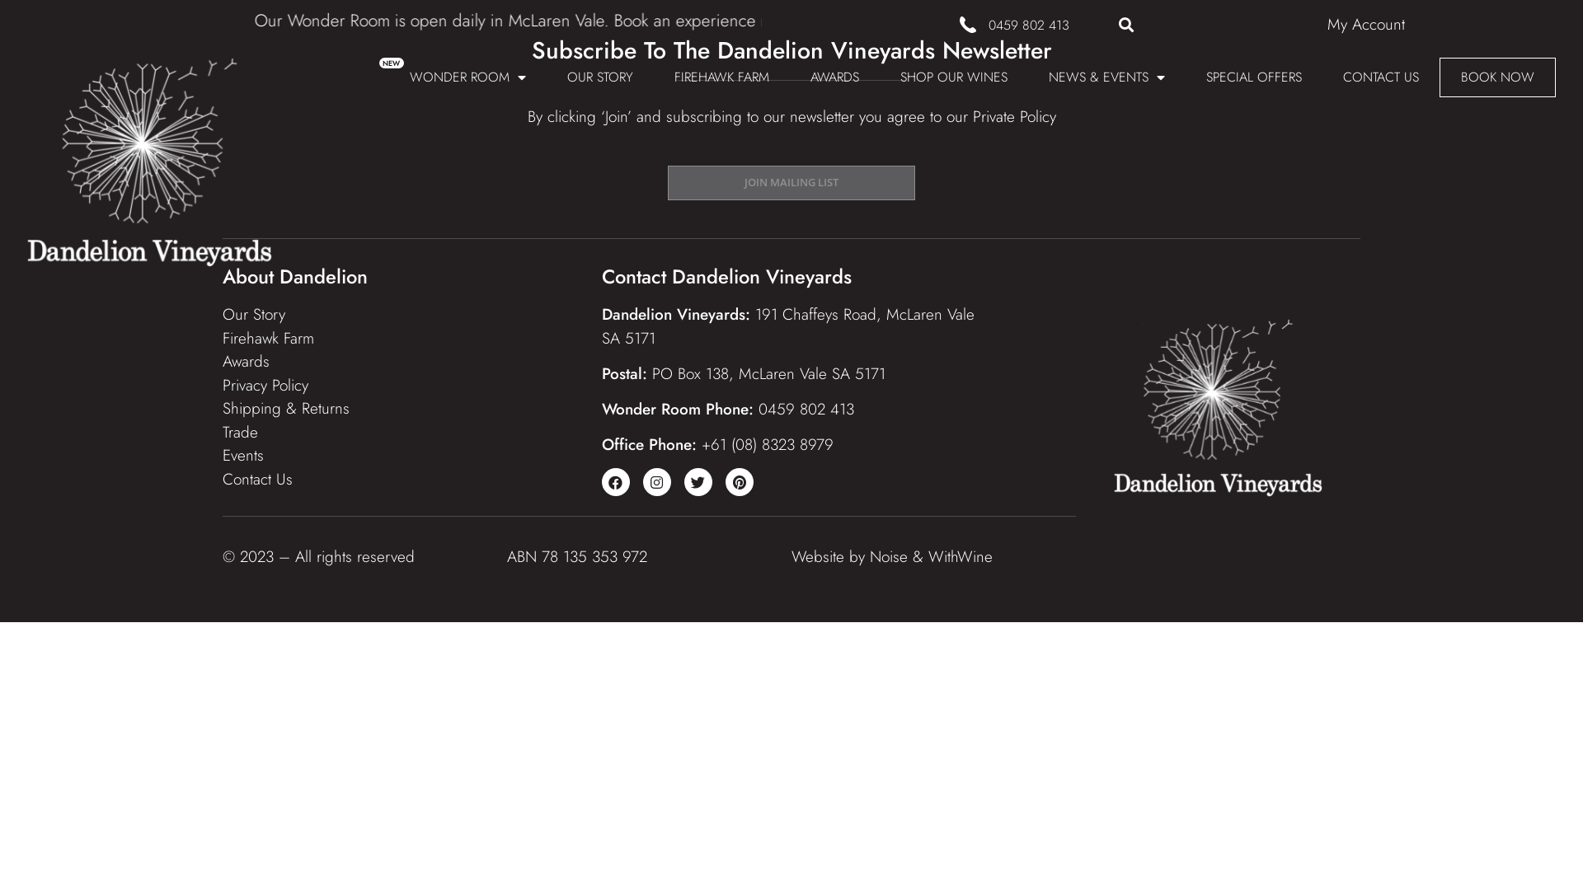  What do you see at coordinates (961, 557) in the screenshot?
I see `WithWine` at bounding box center [961, 557].